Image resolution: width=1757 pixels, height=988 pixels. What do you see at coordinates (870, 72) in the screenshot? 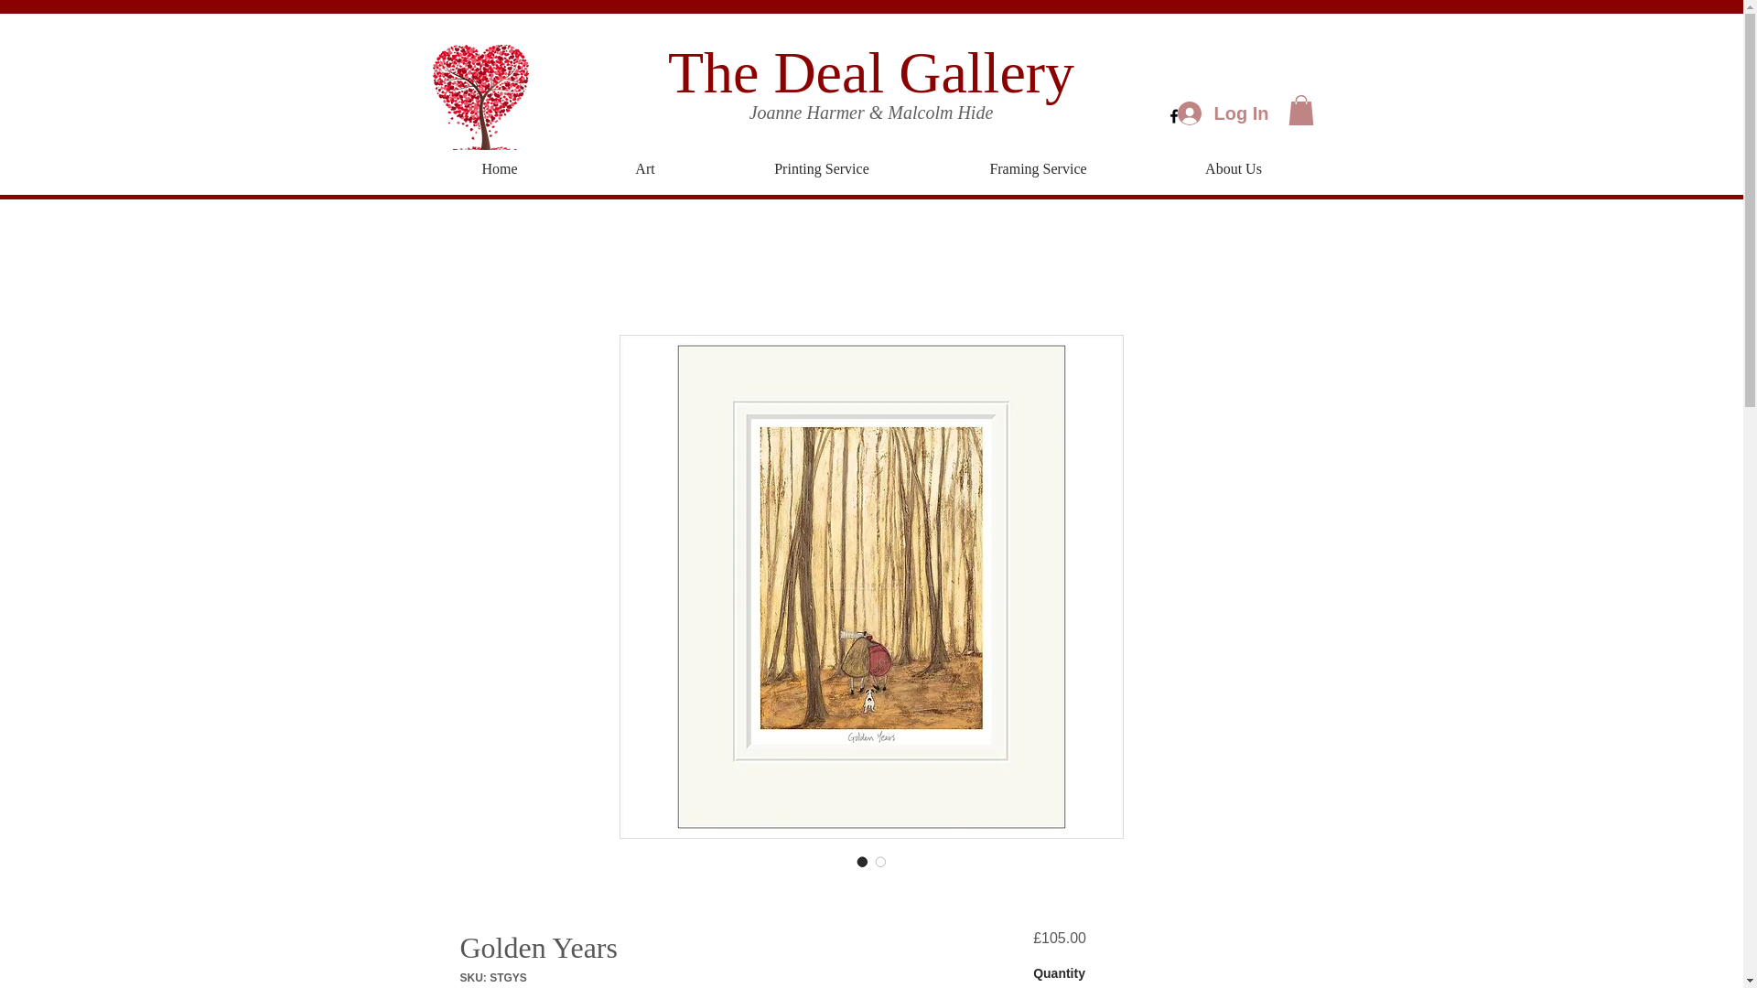
I see `The Deal Gallery` at bounding box center [870, 72].